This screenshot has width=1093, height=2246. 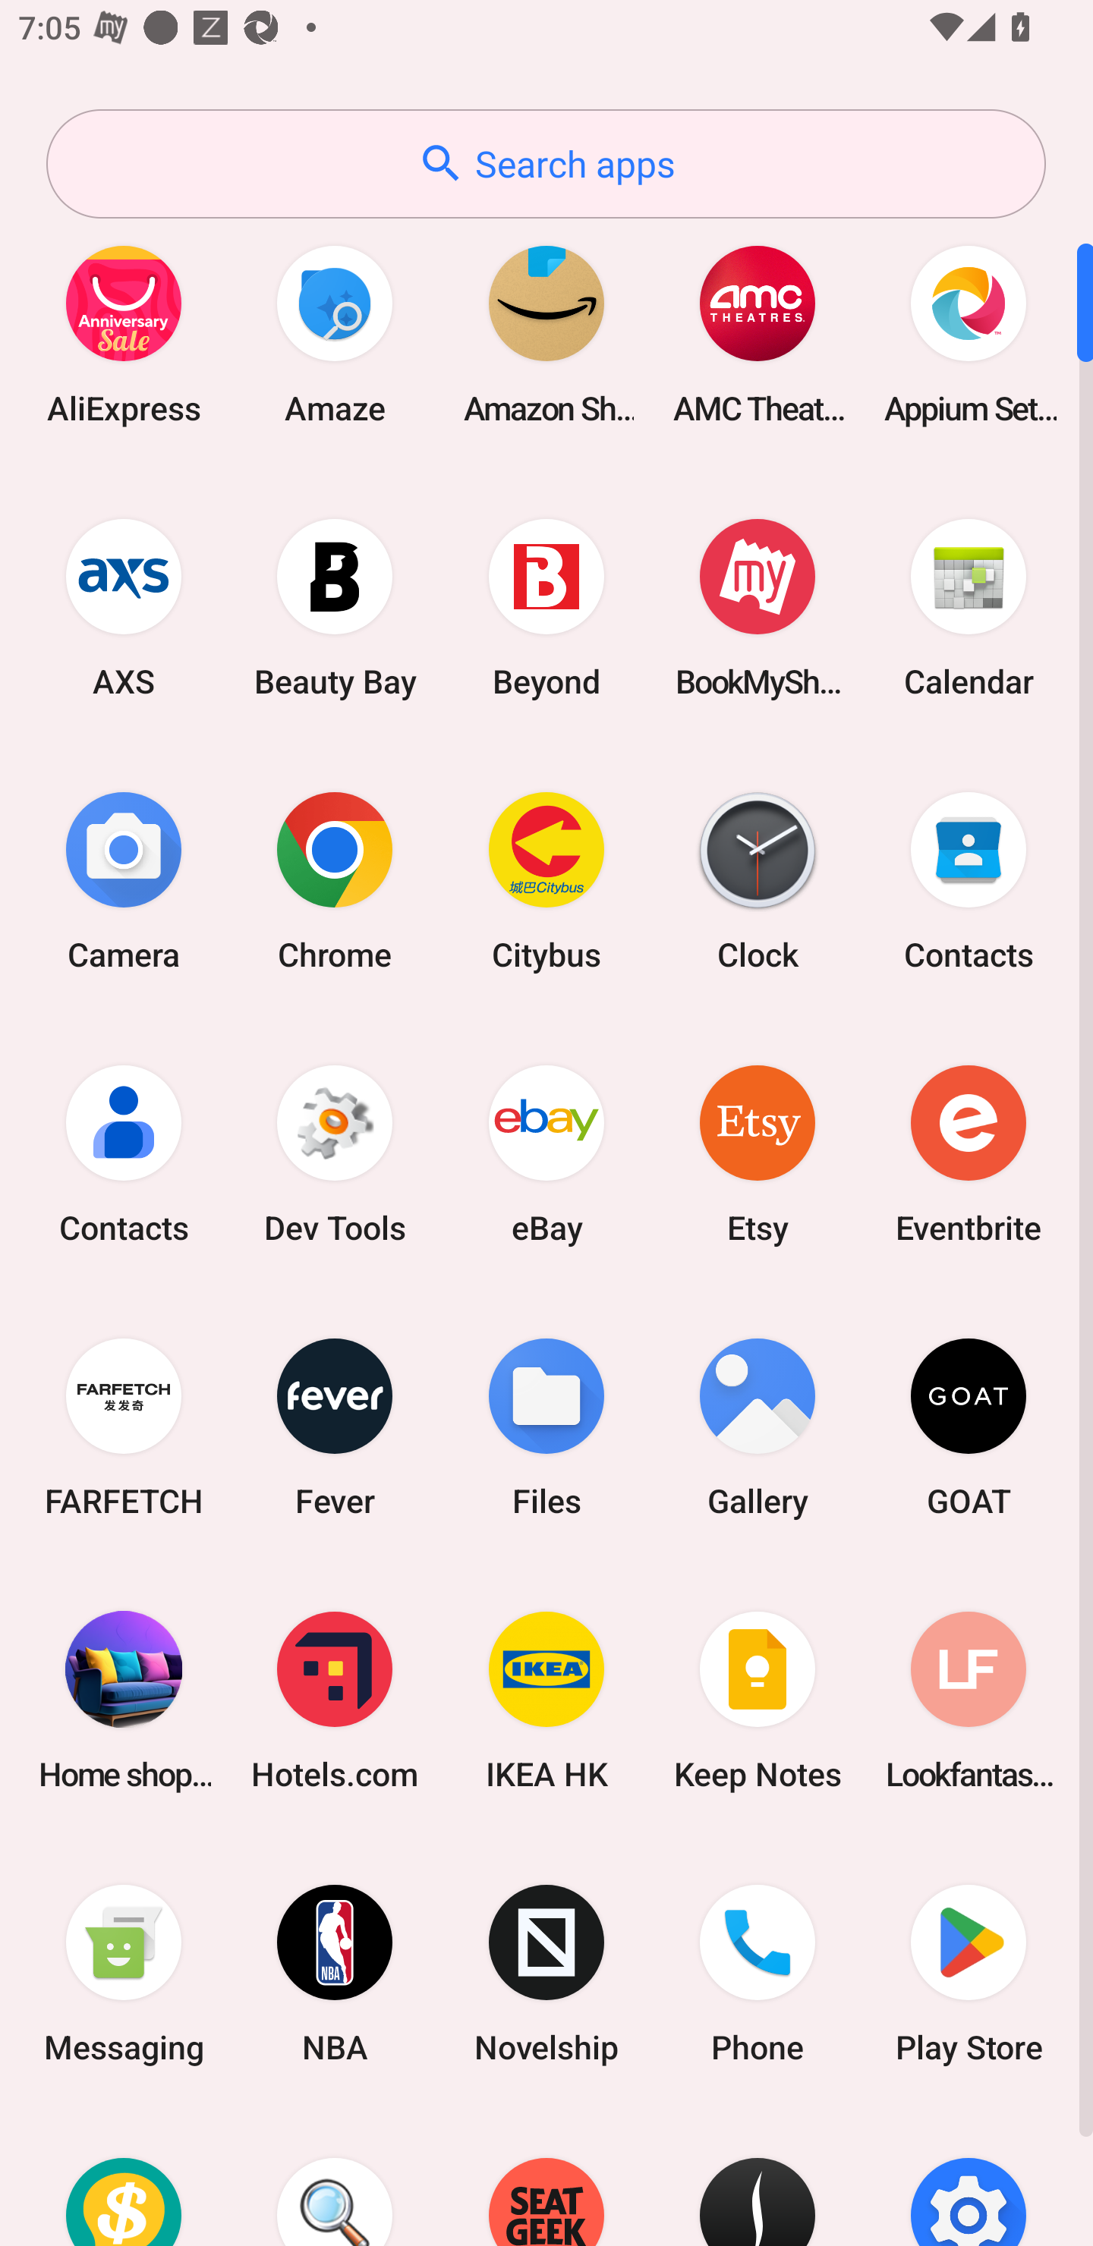 What do you see at coordinates (124, 1427) in the screenshot?
I see `FARFETCH` at bounding box center [124, 1427].